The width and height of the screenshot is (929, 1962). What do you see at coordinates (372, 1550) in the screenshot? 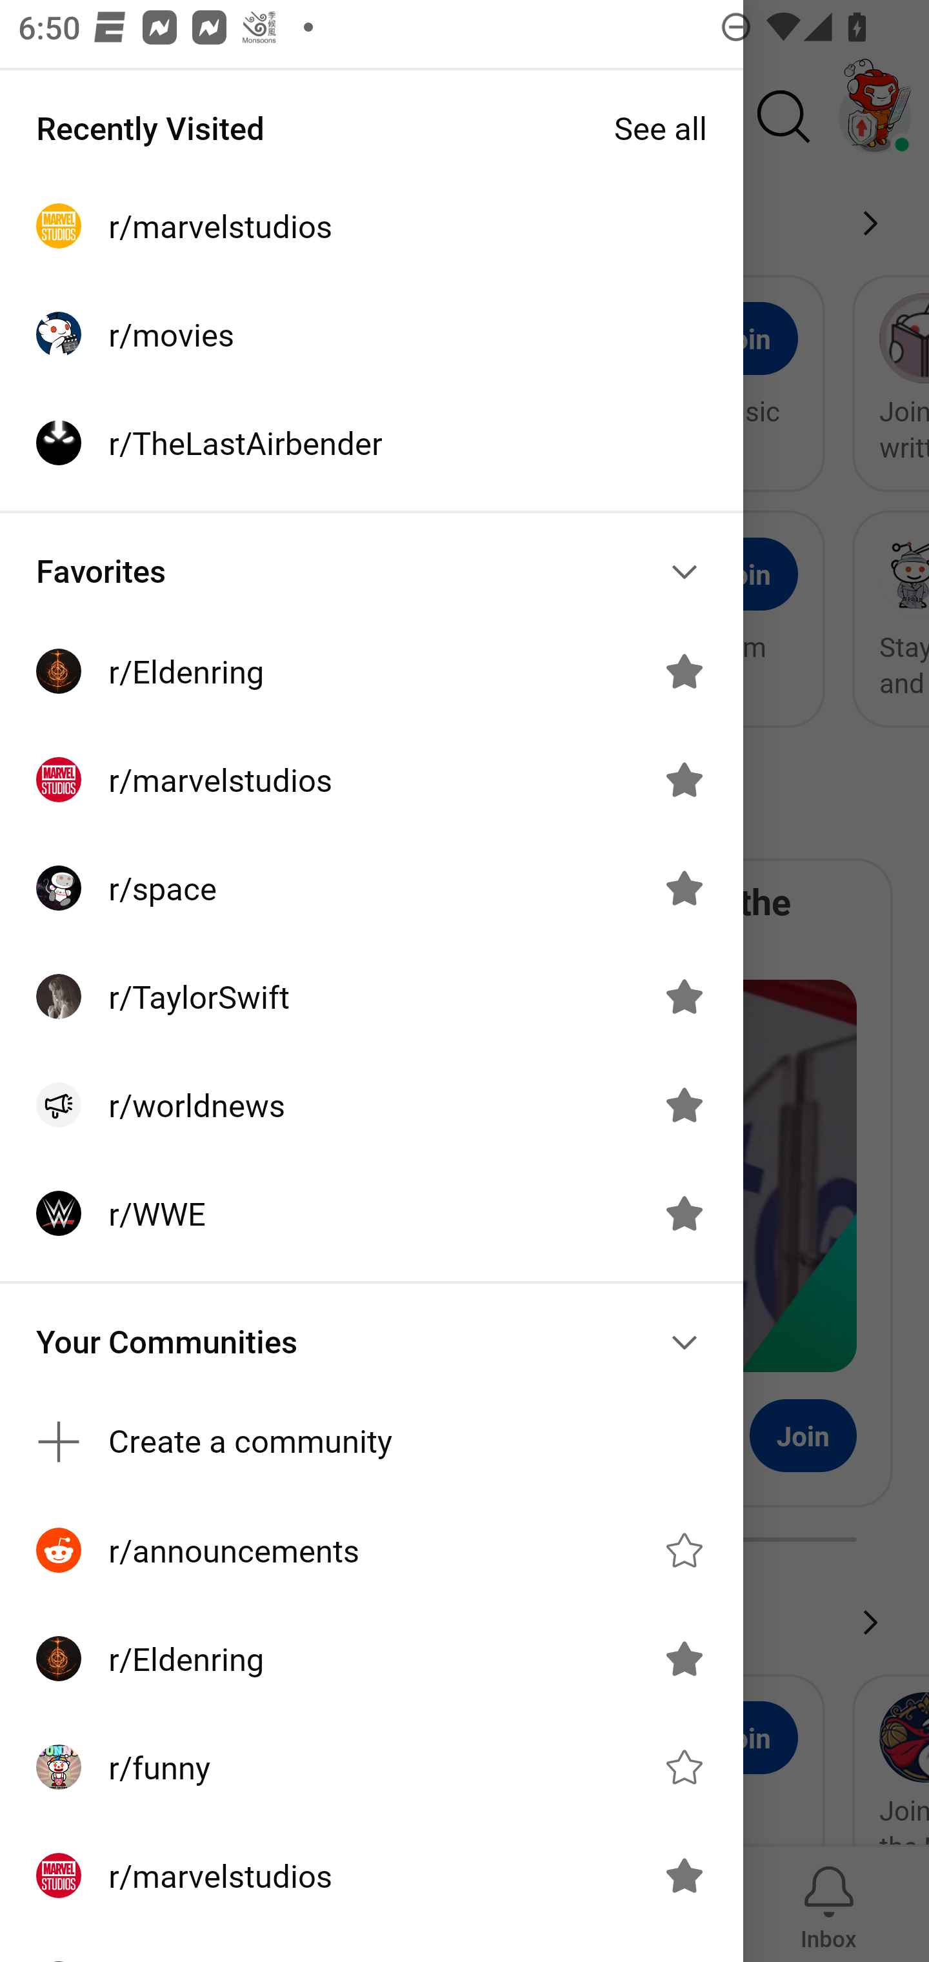
I see `r/announcements Favorite r/announcements` at bounding box center [372, 1550].